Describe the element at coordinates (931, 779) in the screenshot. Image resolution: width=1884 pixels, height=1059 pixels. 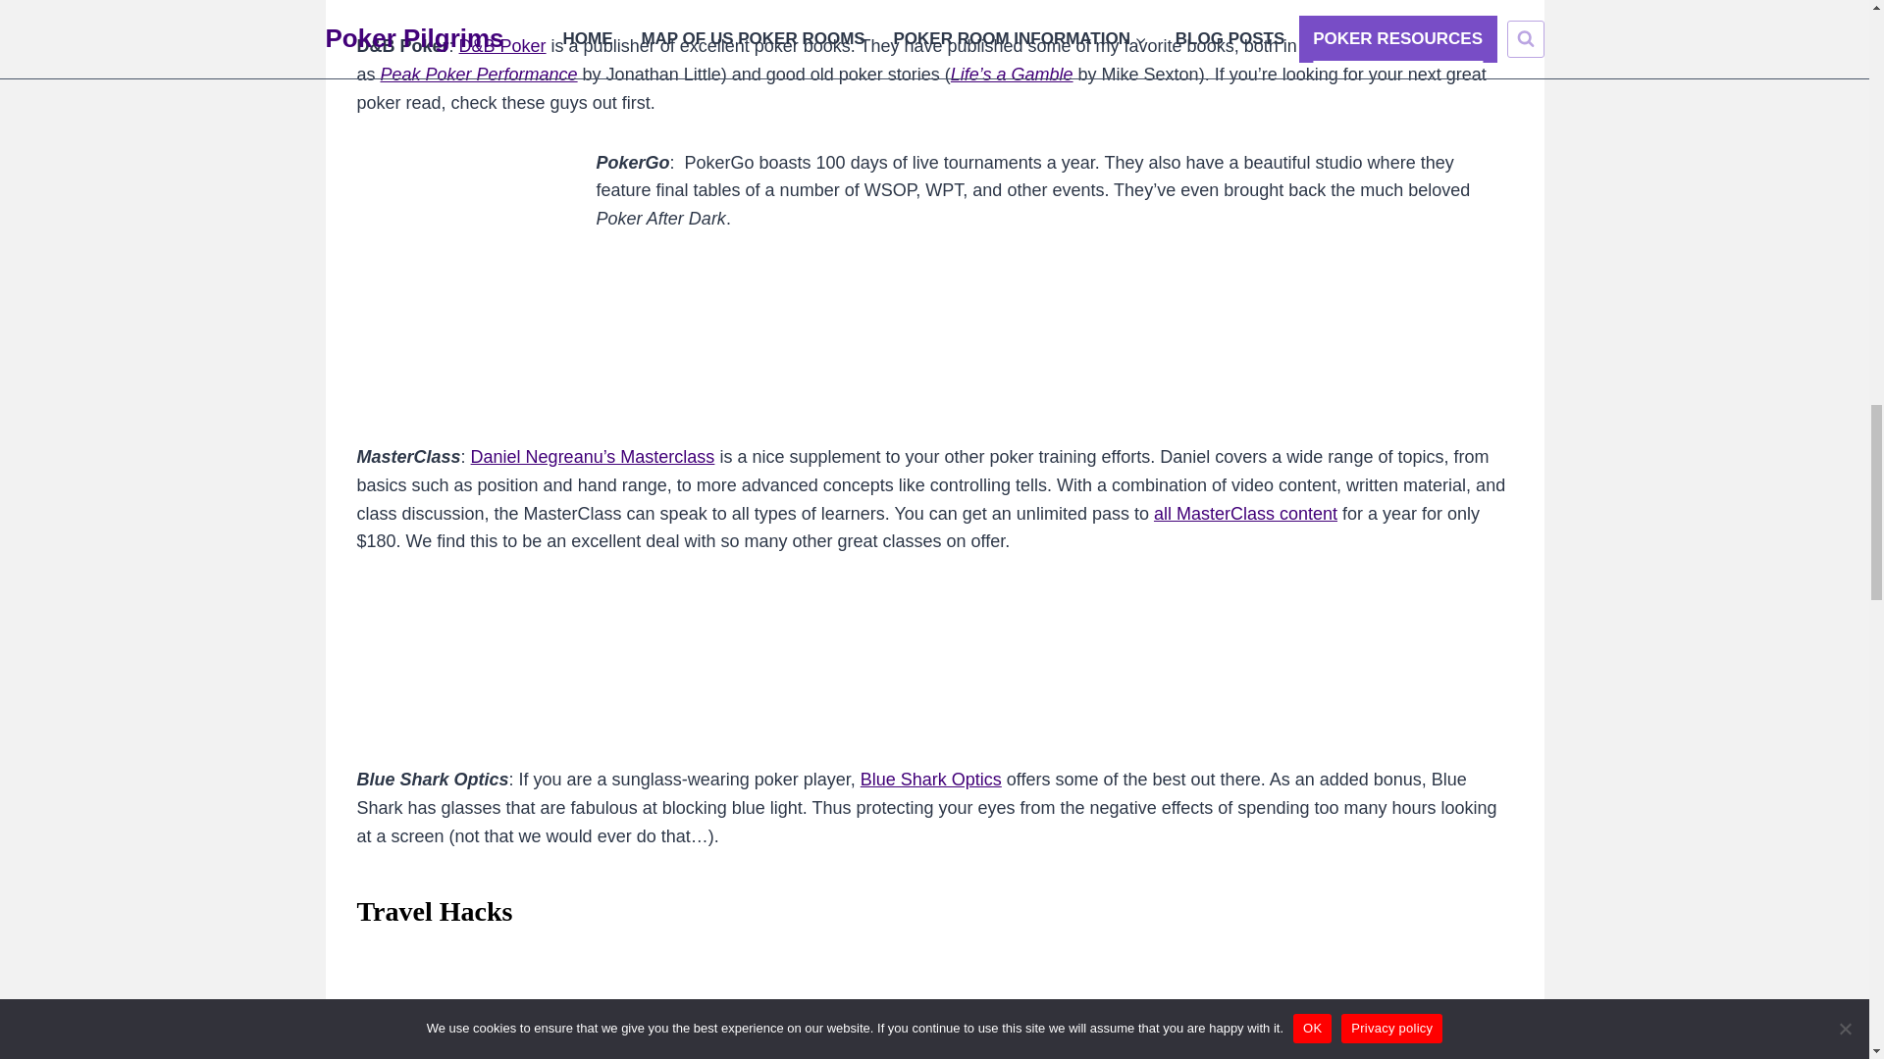
I see `Blue Shark Optics` at that location.